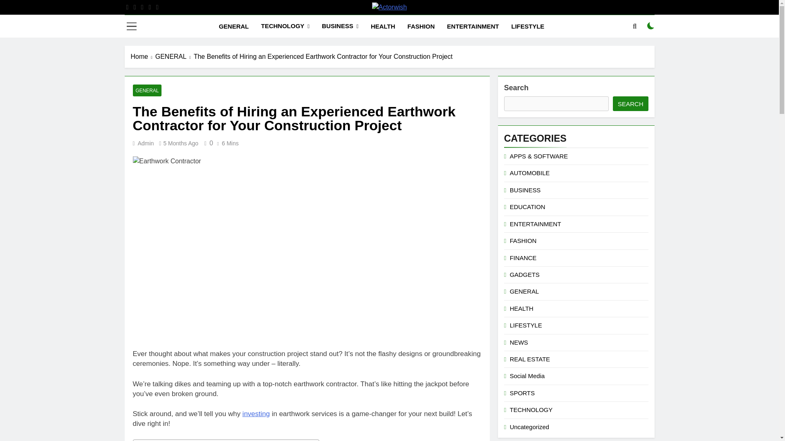 Image resolution: width=785 pixels, height=441 pixels. What do you see at coordinates (175, 57) in the screenshot?
I see `GENERAL` at bounding box center [175, 57].